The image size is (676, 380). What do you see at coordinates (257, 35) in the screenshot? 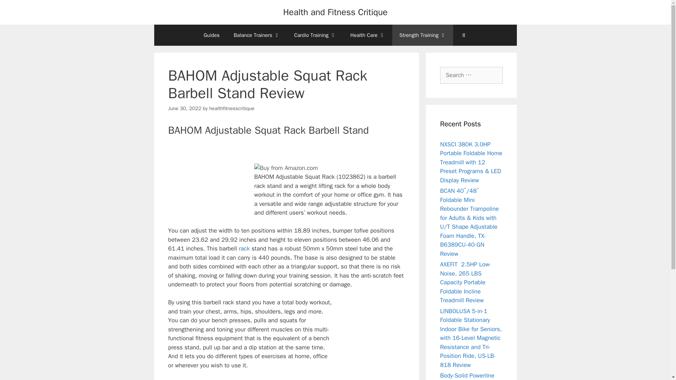
I see `Balance Trainers` at bounding box center [257, 35].